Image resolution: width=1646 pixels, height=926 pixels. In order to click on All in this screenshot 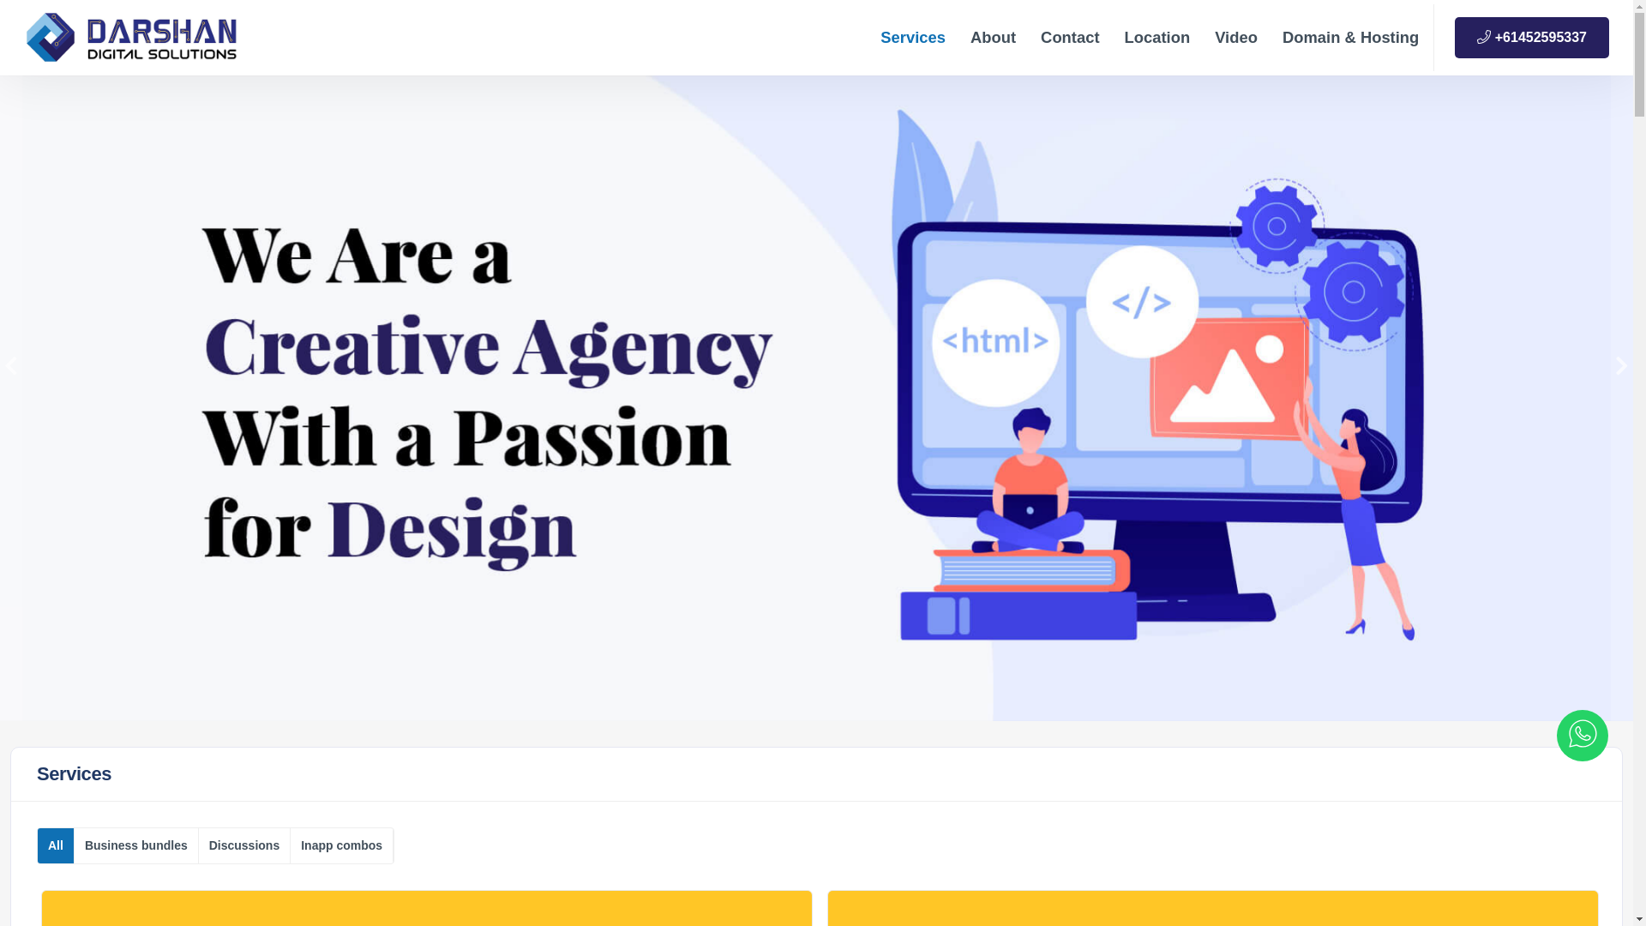, I will do `click(57, 845)`.